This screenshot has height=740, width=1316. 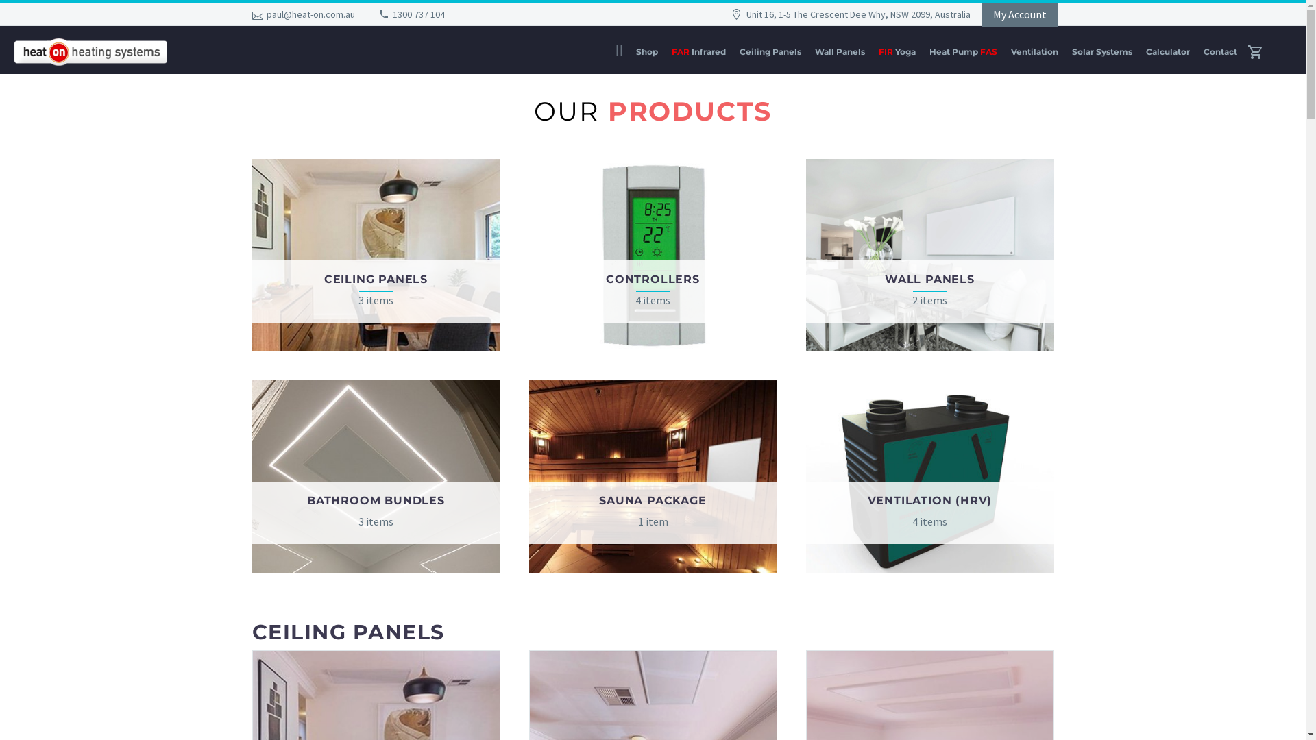 I want to click on BATHROOM BUNDLES
3 items, so click(x=376, y=477).